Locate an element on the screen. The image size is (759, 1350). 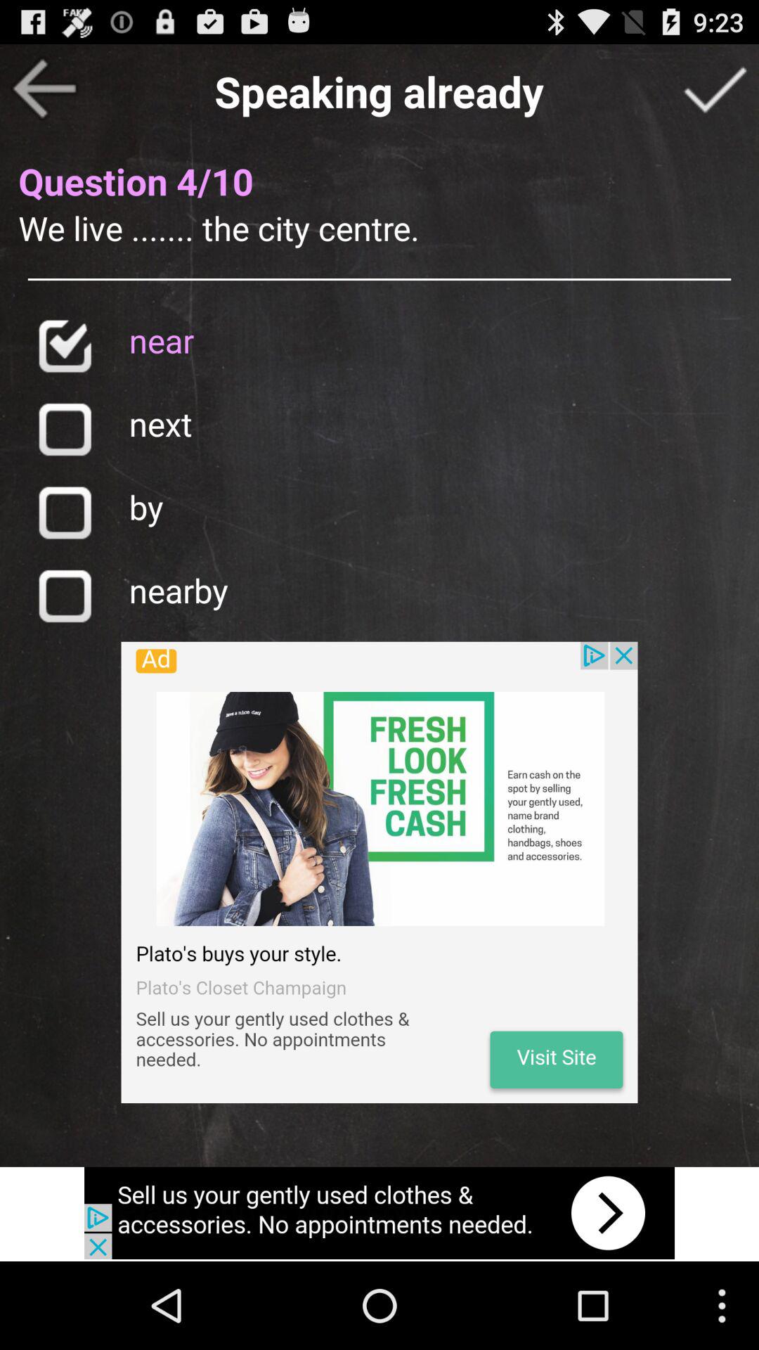
tick the box is located at coordinates (715, 89).